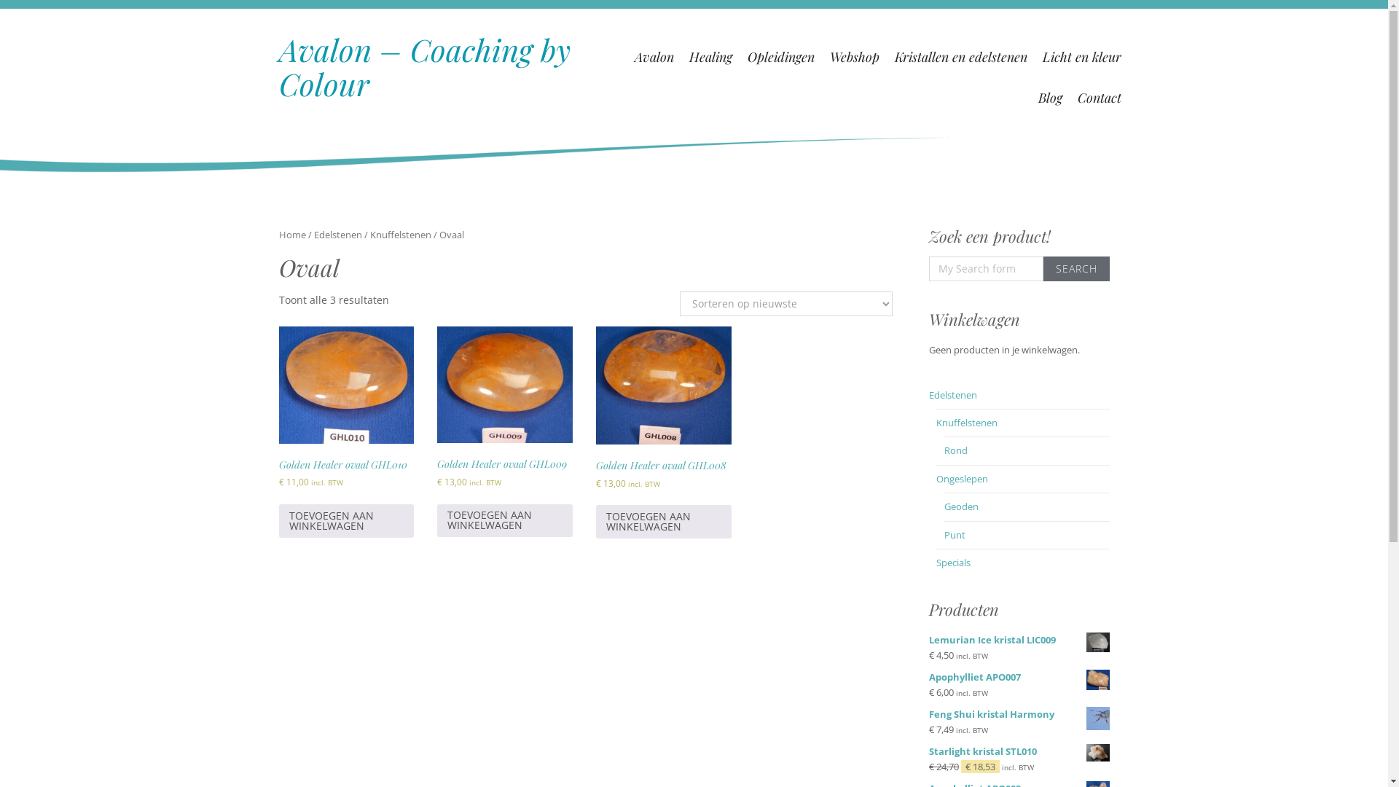 Image resolution: width=1399 pixels, height=787 pixels. I want to click on Avalon, so click(654, 57).